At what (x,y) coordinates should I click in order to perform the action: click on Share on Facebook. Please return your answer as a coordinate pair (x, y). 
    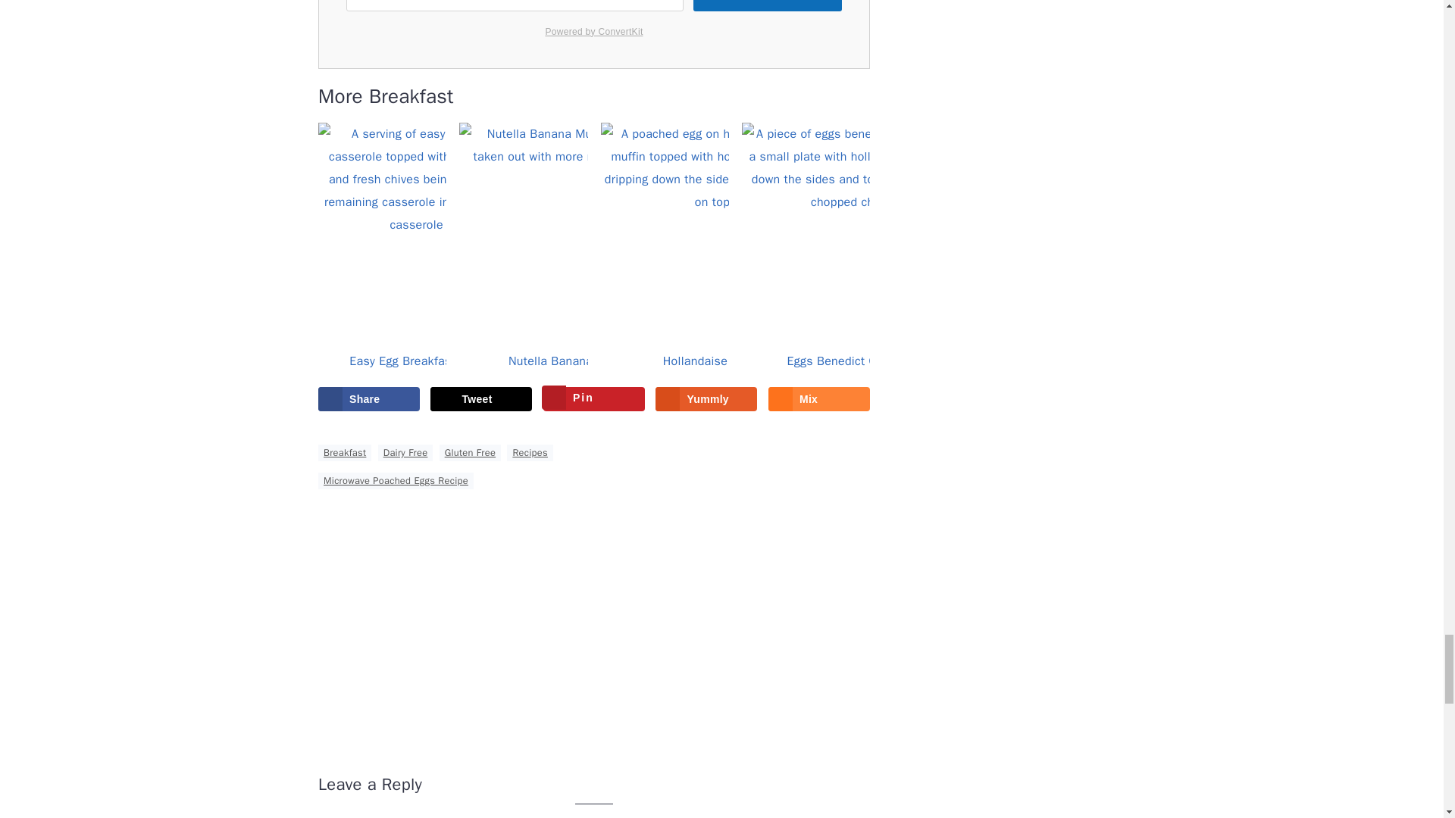
    Looking at the image, I should click on (369, 398).